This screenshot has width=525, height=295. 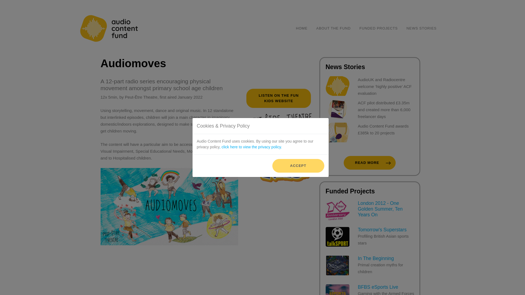 I want to click on ACCEPT, so click(x=334, y=28).